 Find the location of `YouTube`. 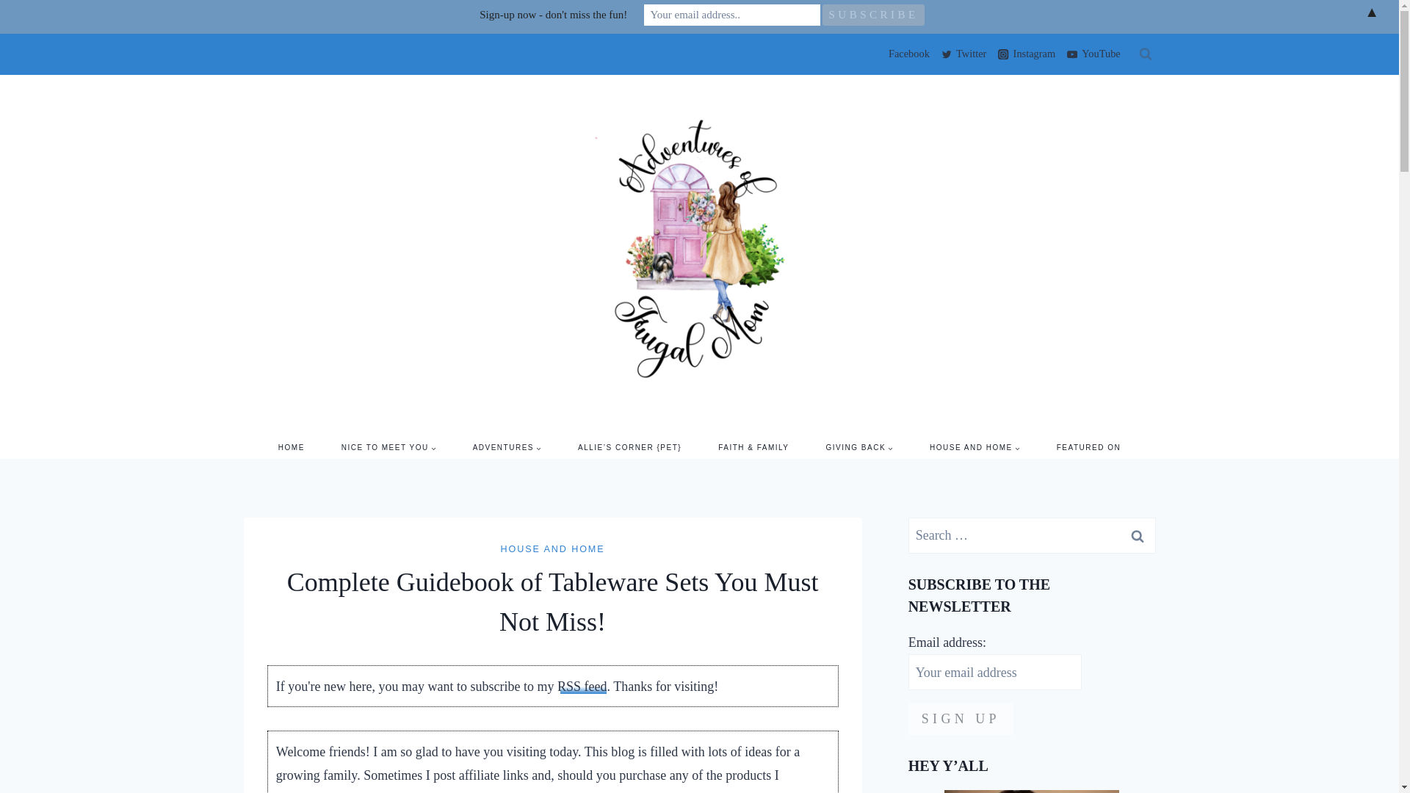

YouTube is located at coordinates (1093, 54).